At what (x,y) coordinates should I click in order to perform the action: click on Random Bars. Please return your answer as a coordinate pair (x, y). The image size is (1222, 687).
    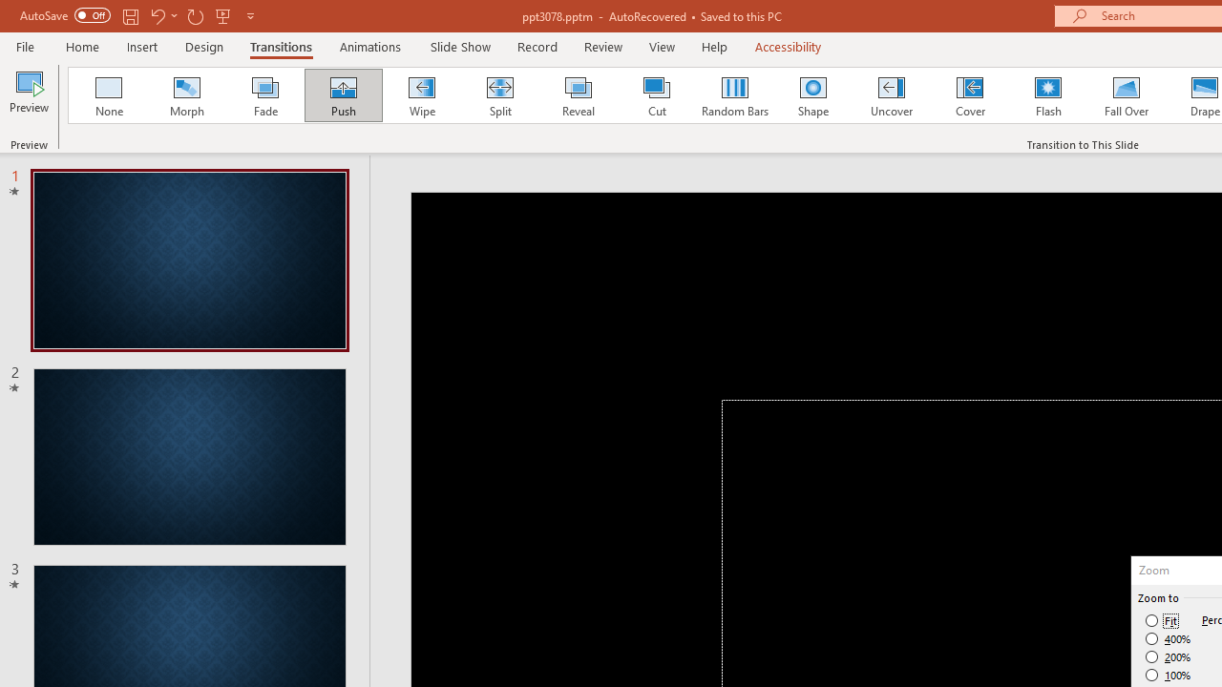
    Looking at the image, I should click on (735, 95).